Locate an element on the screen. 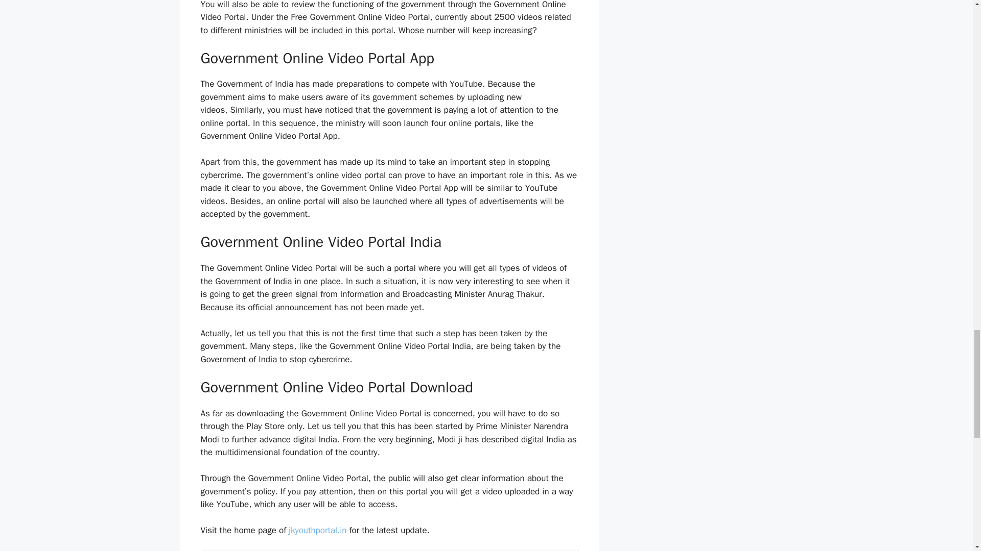 Image resolution: width=981 pixels, height=551 pixels. jkyouthportal.in is located at coordinates (317, 530).